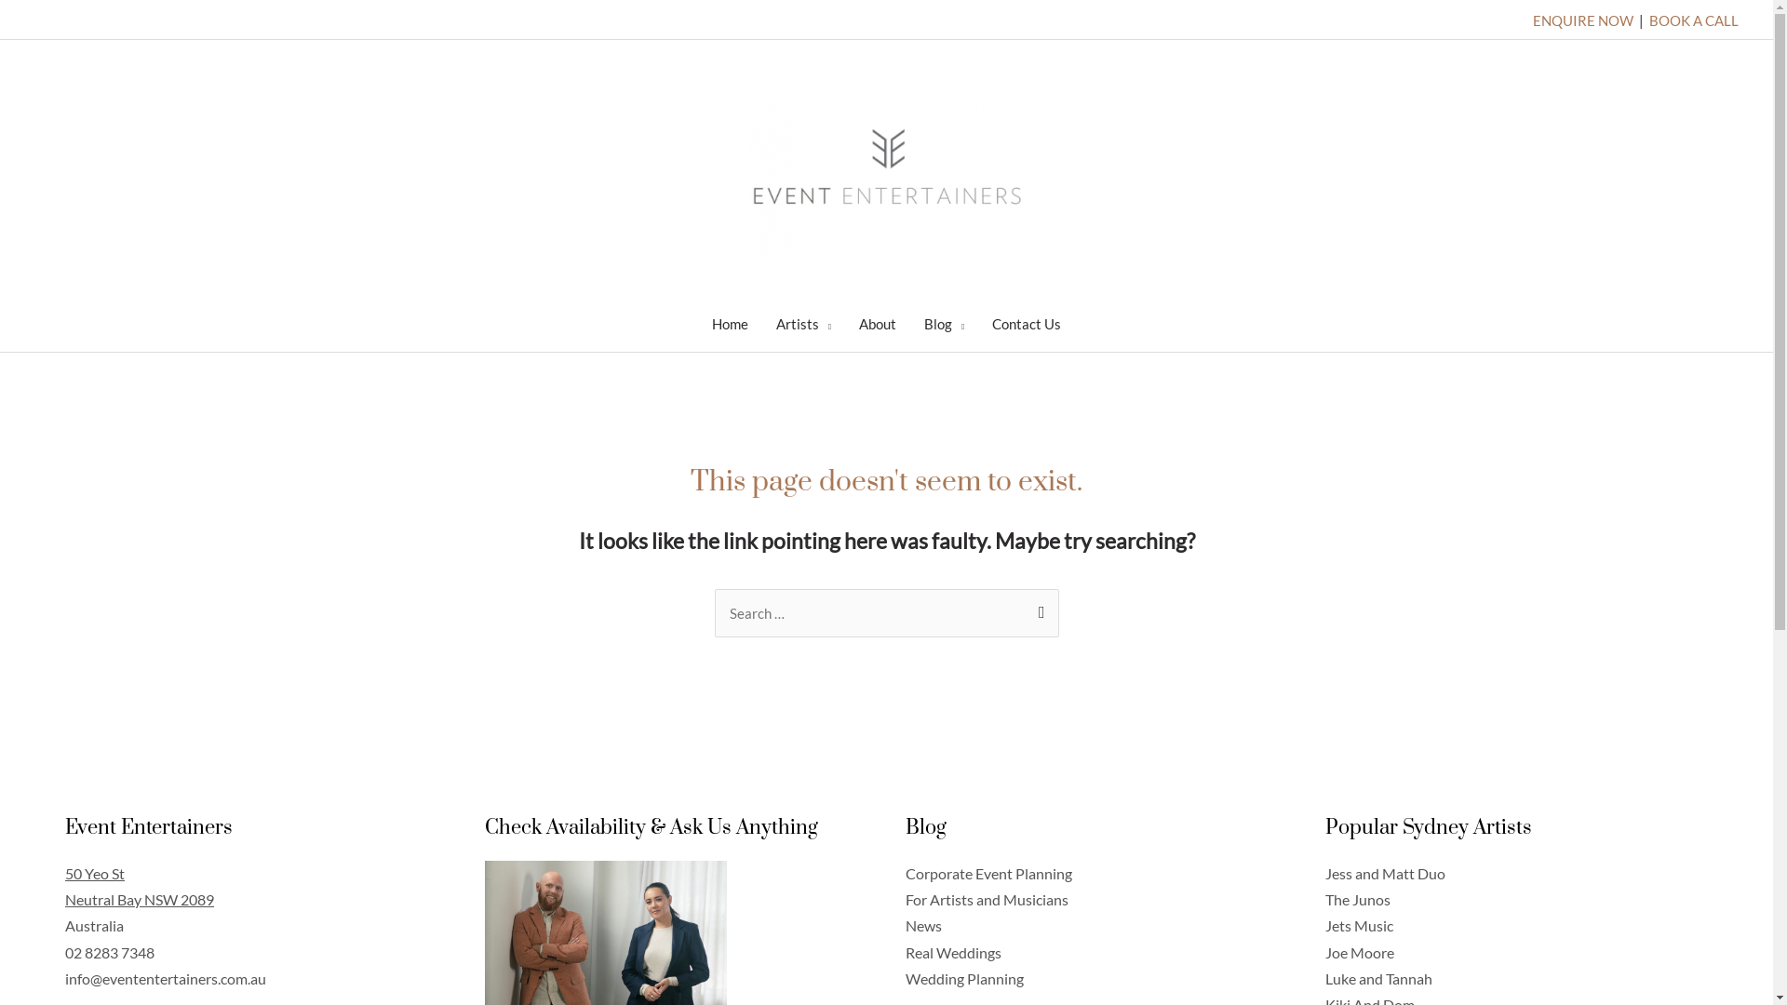 The width and height of the screenshot is (1787, 1005). Describe the element at coordinates (1358, 899) in the screenshot. I see `The Junos` at that location.